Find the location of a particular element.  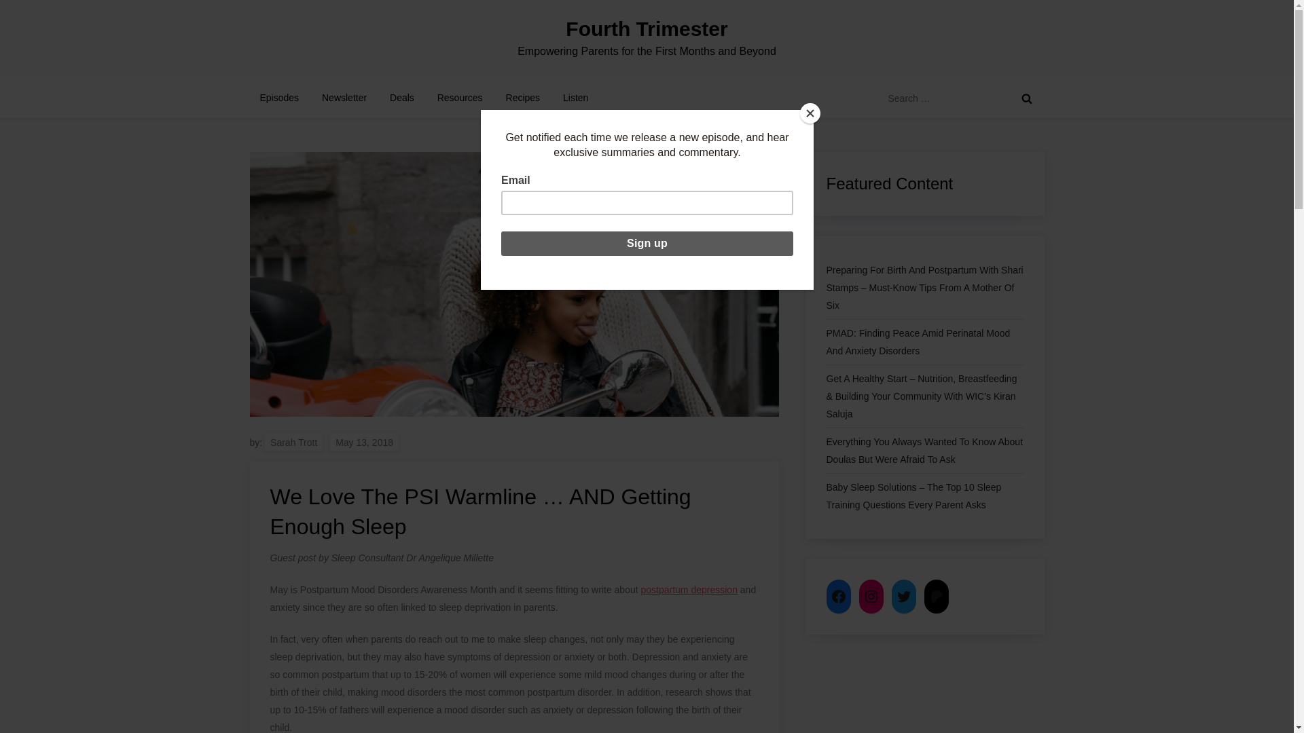

Episodes is located at coordinates (280, 98).